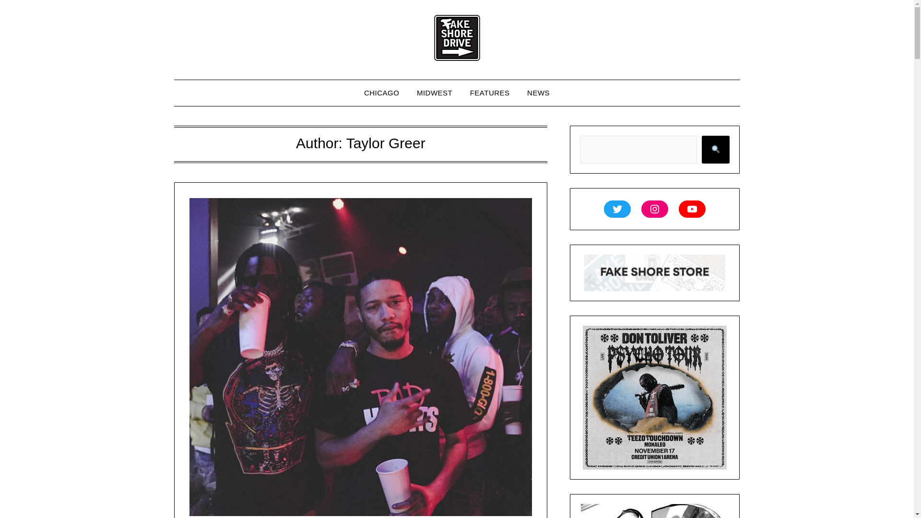 The width and height of the screenshot is (921, 518). I want to click on FEATURES, so click(490, 93).